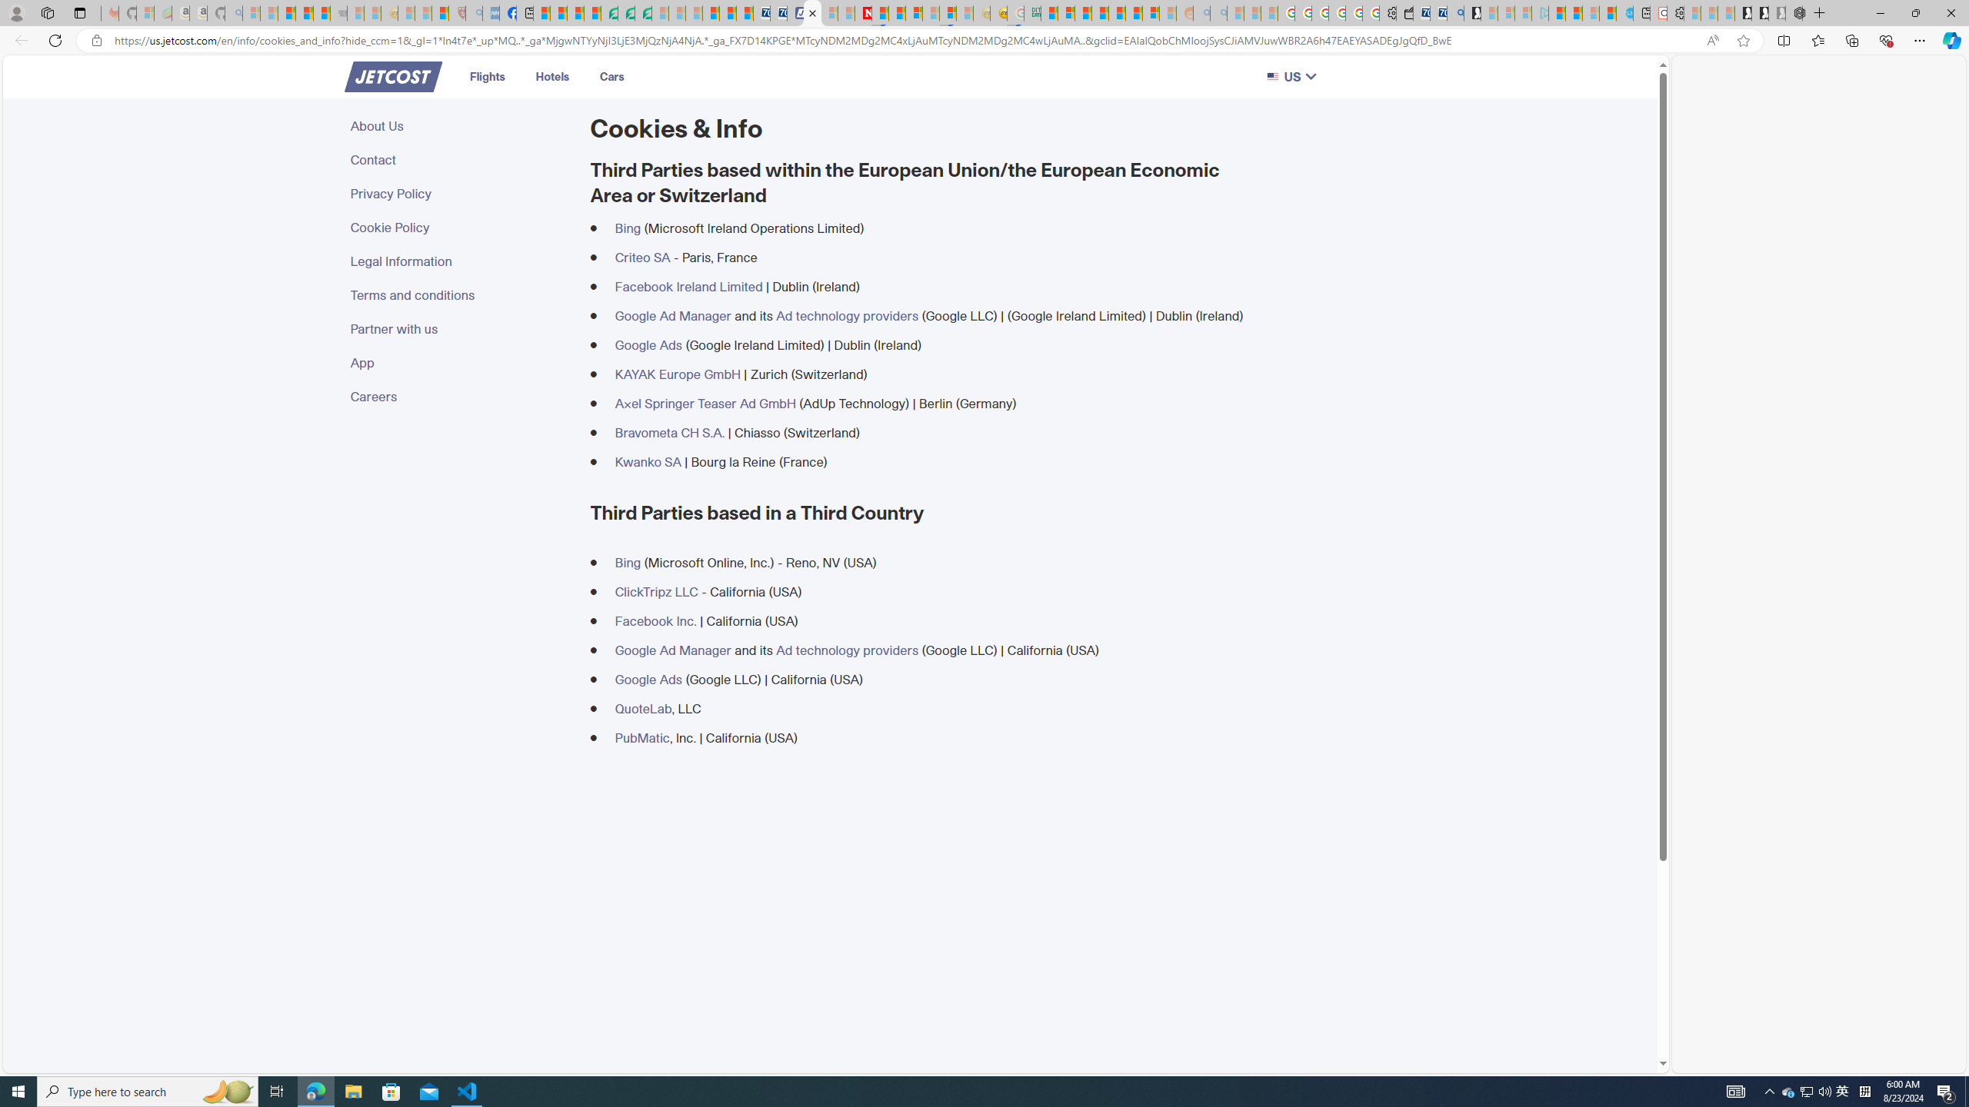 The image size is (1969, 1107). Describe the element at coordinates (1099, 13) in the screenshot. I see `Student Loan Update: Forgiveness Program Ends This Month` at that location.